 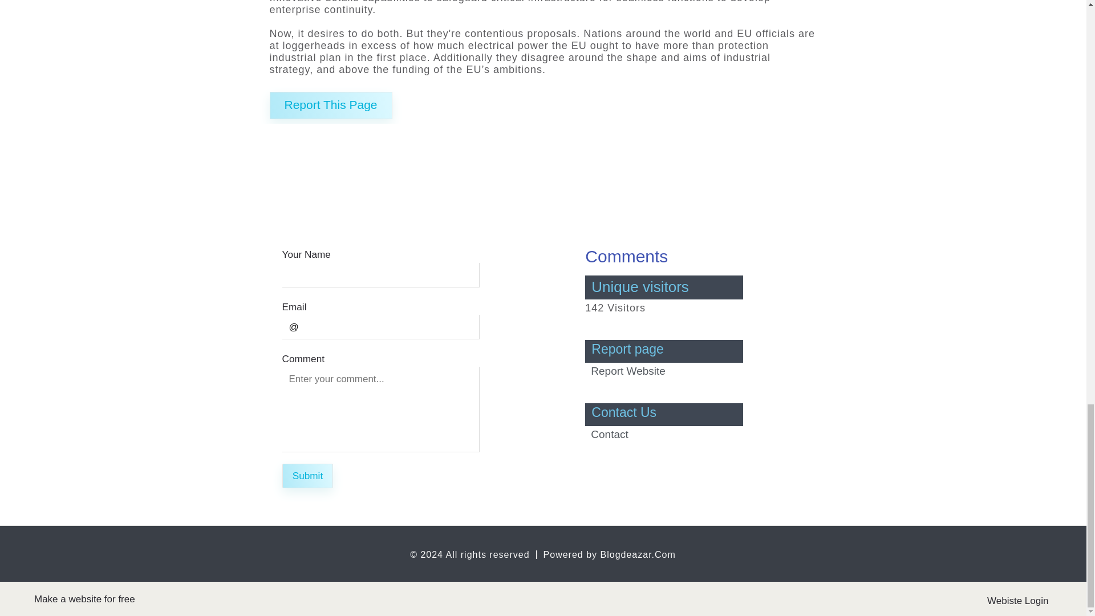 What do you see at coordinates (638, 554) in the screenshot?
I see `Blogdeazar.Com` at bounding box center [638, 554].